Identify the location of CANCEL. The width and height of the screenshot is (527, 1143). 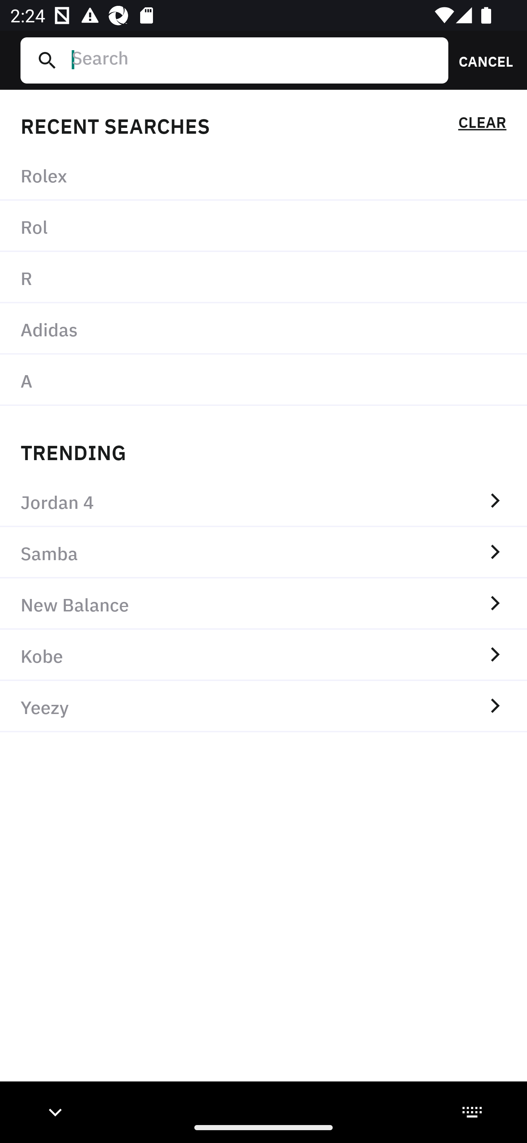
(481, 60).